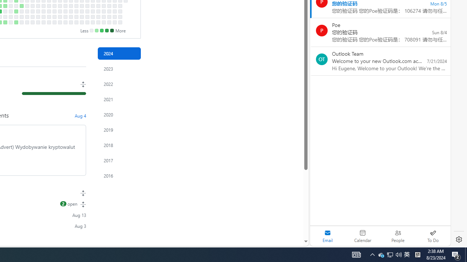 Image resolution: width=467 pixels, height=262 pixels. I want to click on Contribution activity in 2023, so click(119, 68).